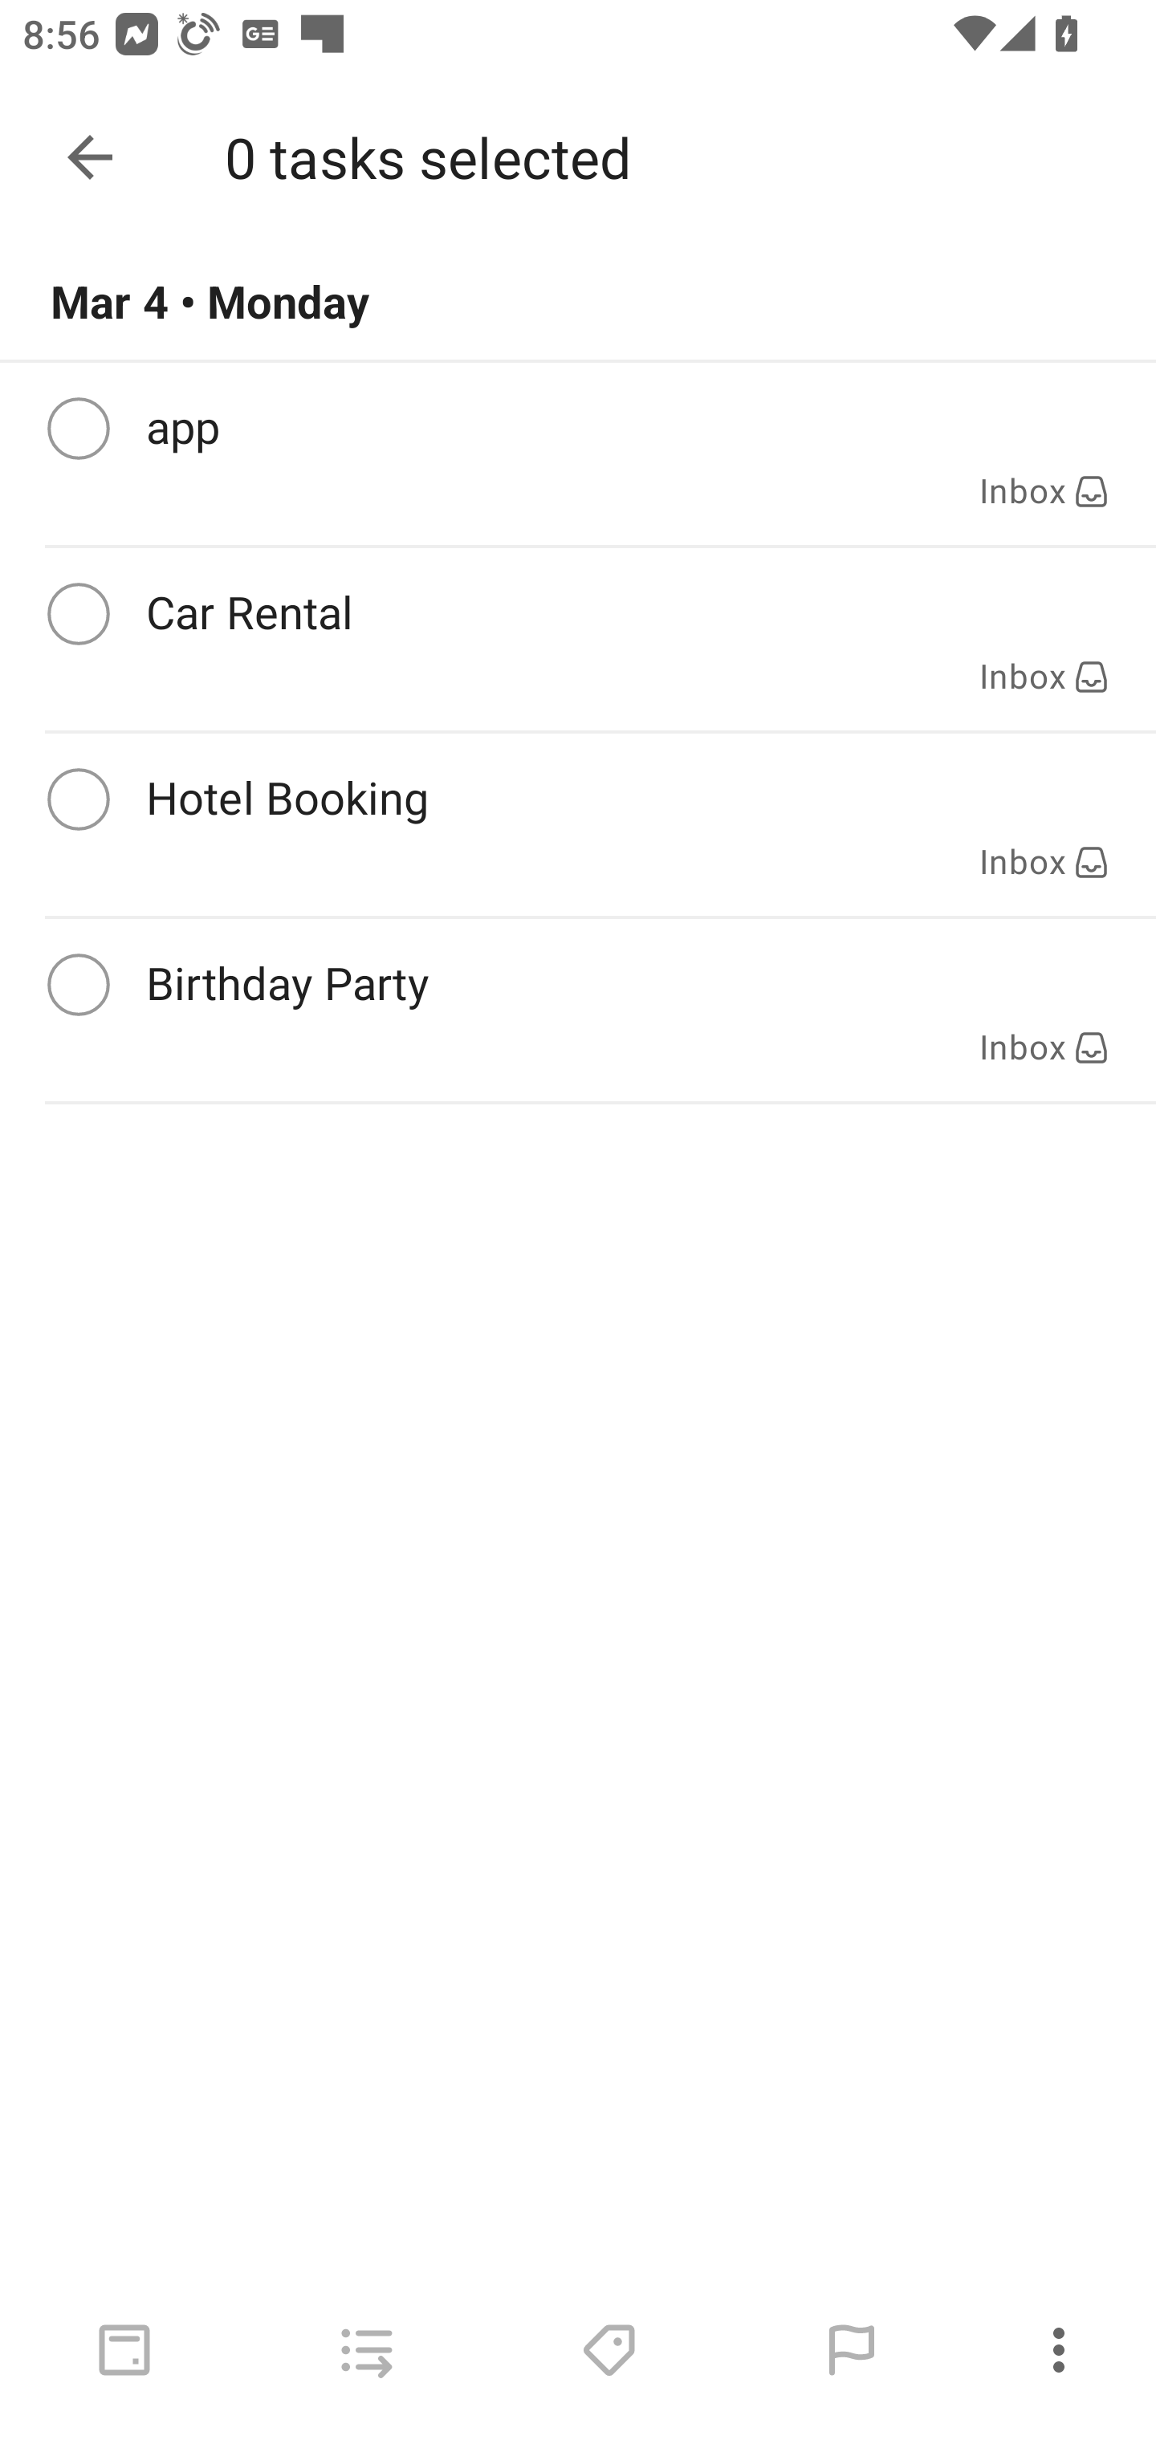 This screenshot has height=2440, width=1156. What do you see at coordinates (78, 429) in the screenshot?
I see `Complete` at bounding box center [78, 429].